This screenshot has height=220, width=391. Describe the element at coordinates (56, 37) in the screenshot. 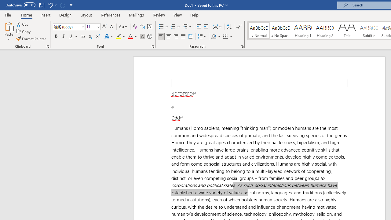

I see `Bold` at that location.